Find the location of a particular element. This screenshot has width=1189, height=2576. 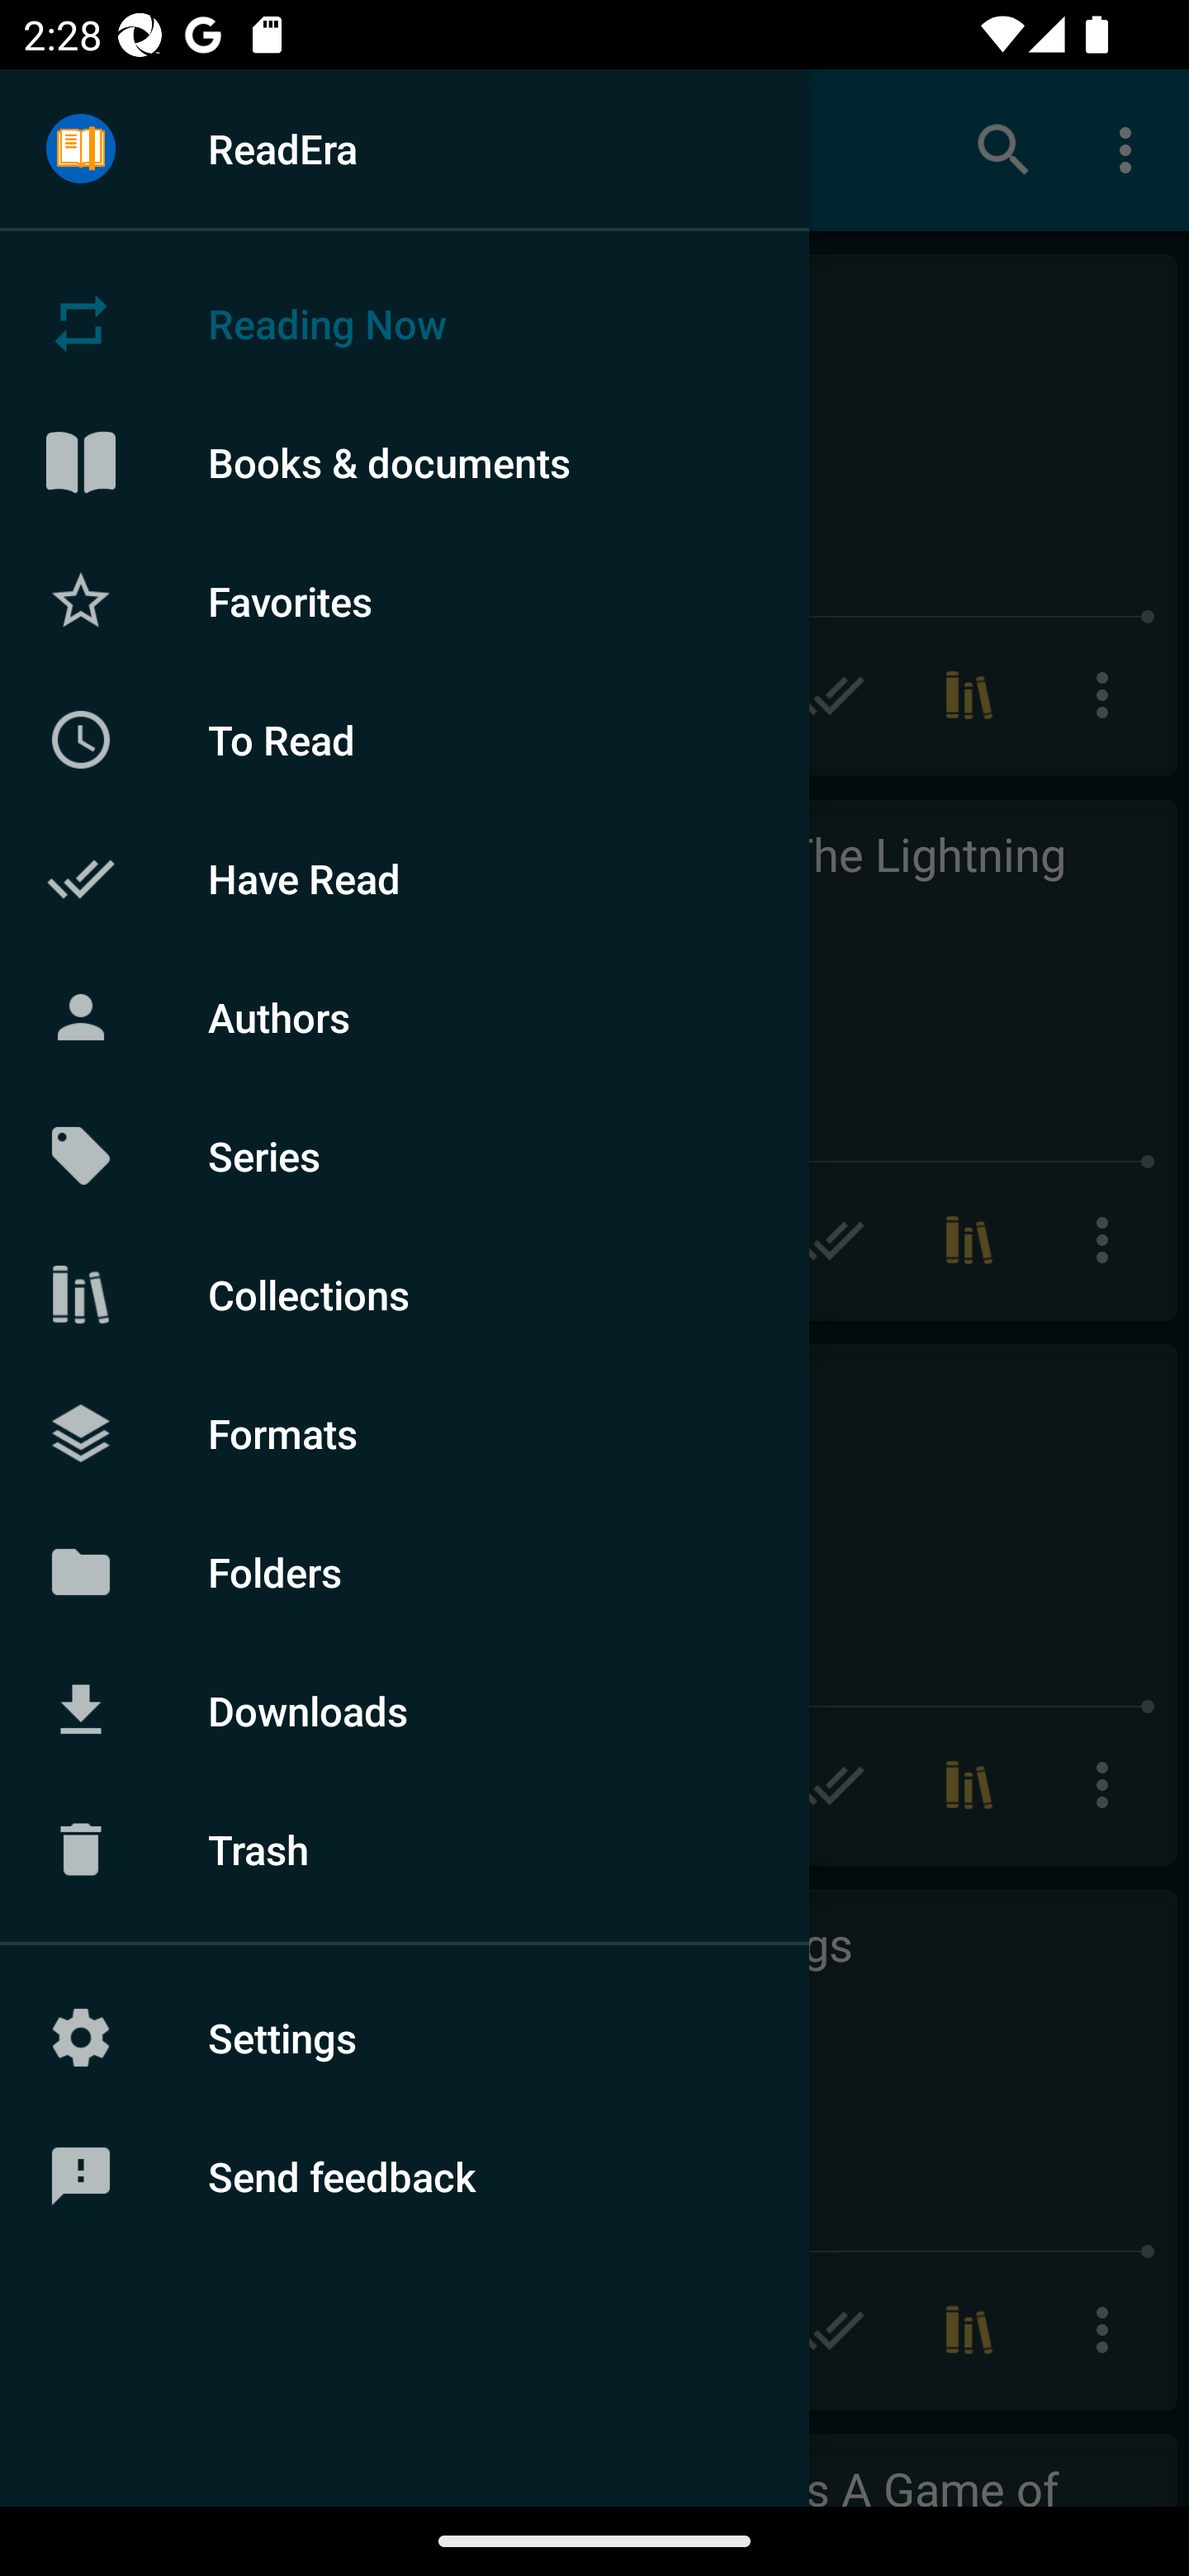

Have Read is located at coordinates (405, 878).